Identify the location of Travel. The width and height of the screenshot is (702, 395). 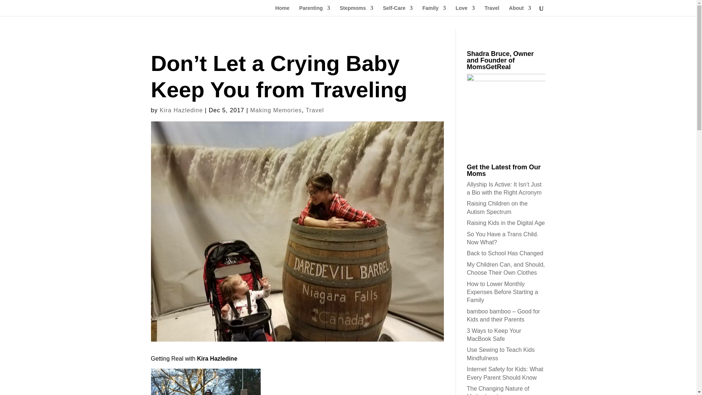
(491, 11).